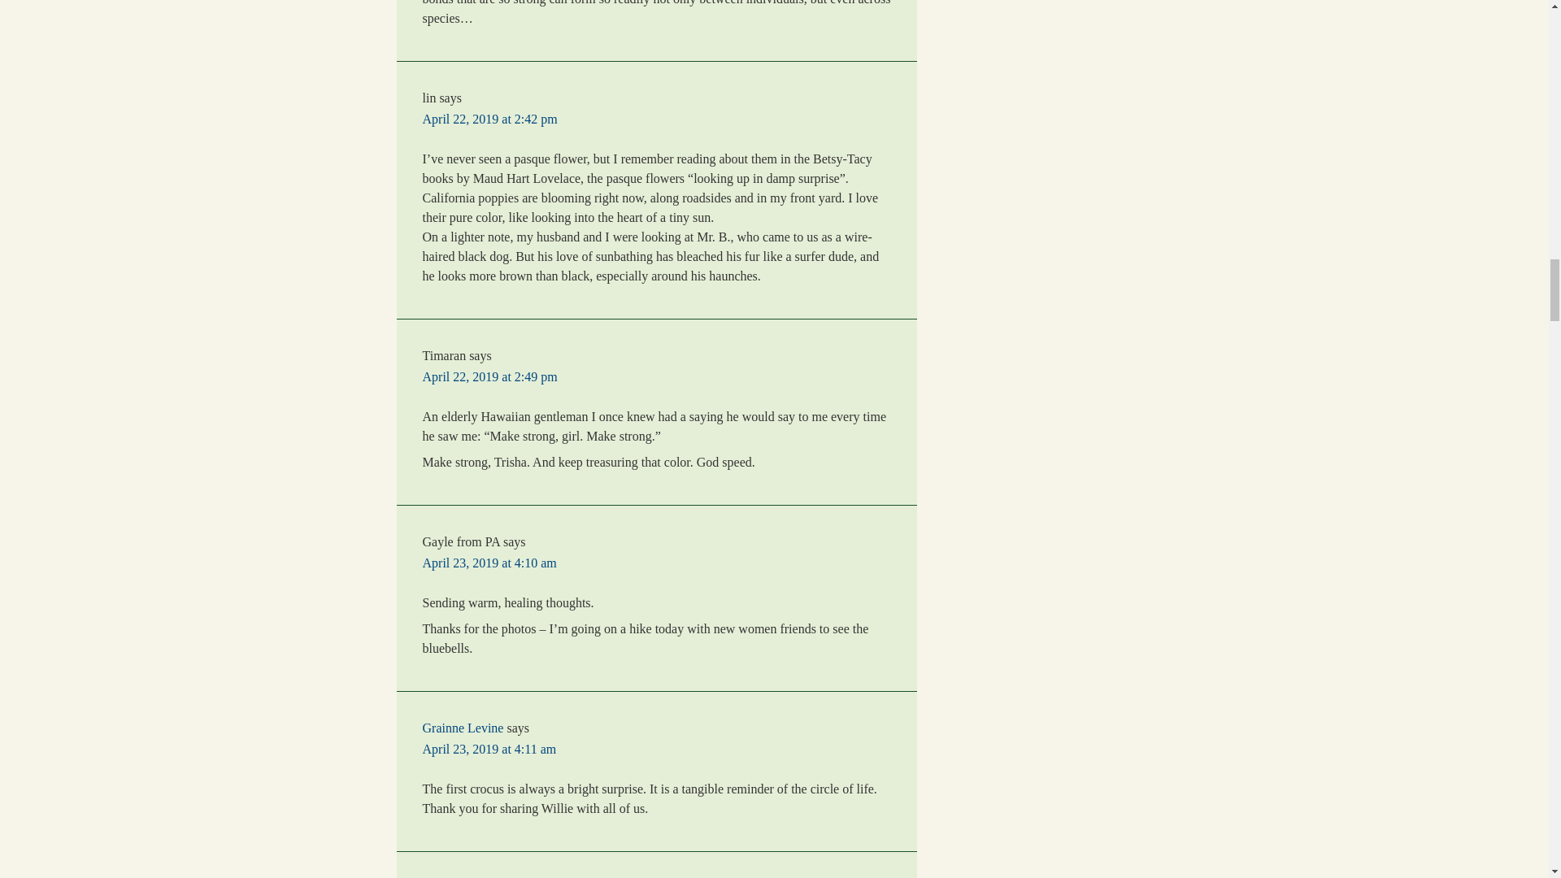 This screenshot has height=878, width=1561. I want to click on Grainne Levine, so click(463, 727).